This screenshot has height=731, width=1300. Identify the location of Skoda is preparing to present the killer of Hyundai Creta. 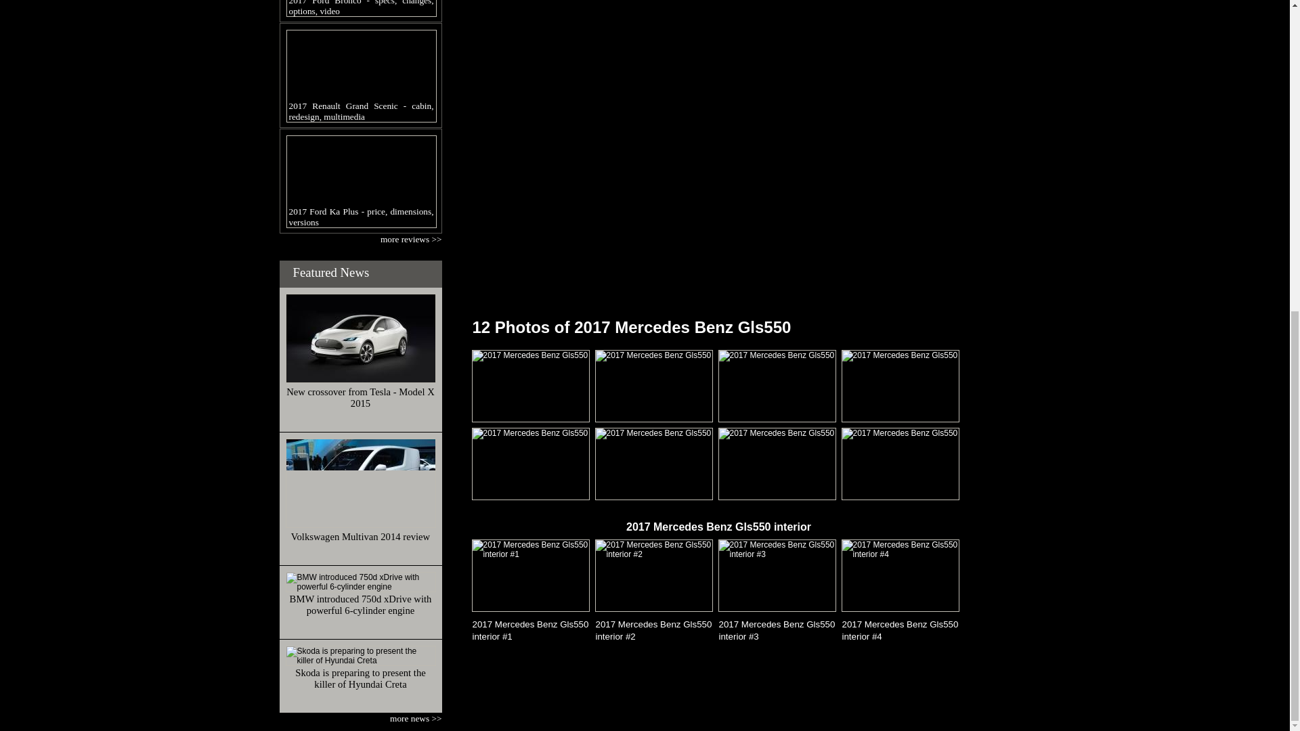
(360, 655).